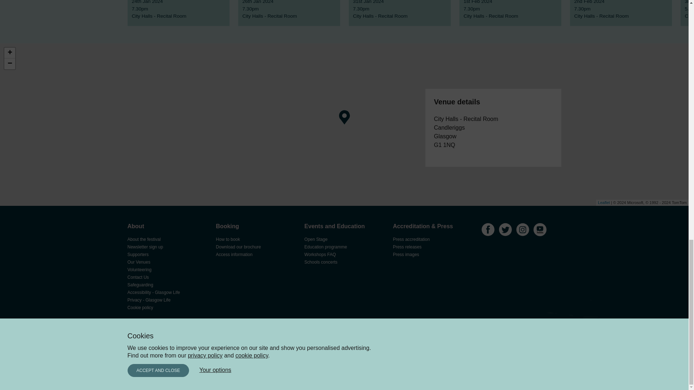  What do you see at coordinates (540, 230) in the screenshot?
I see `Celtic Connections YouTube channel, opens in a new window` at bounding box center [540, 230].